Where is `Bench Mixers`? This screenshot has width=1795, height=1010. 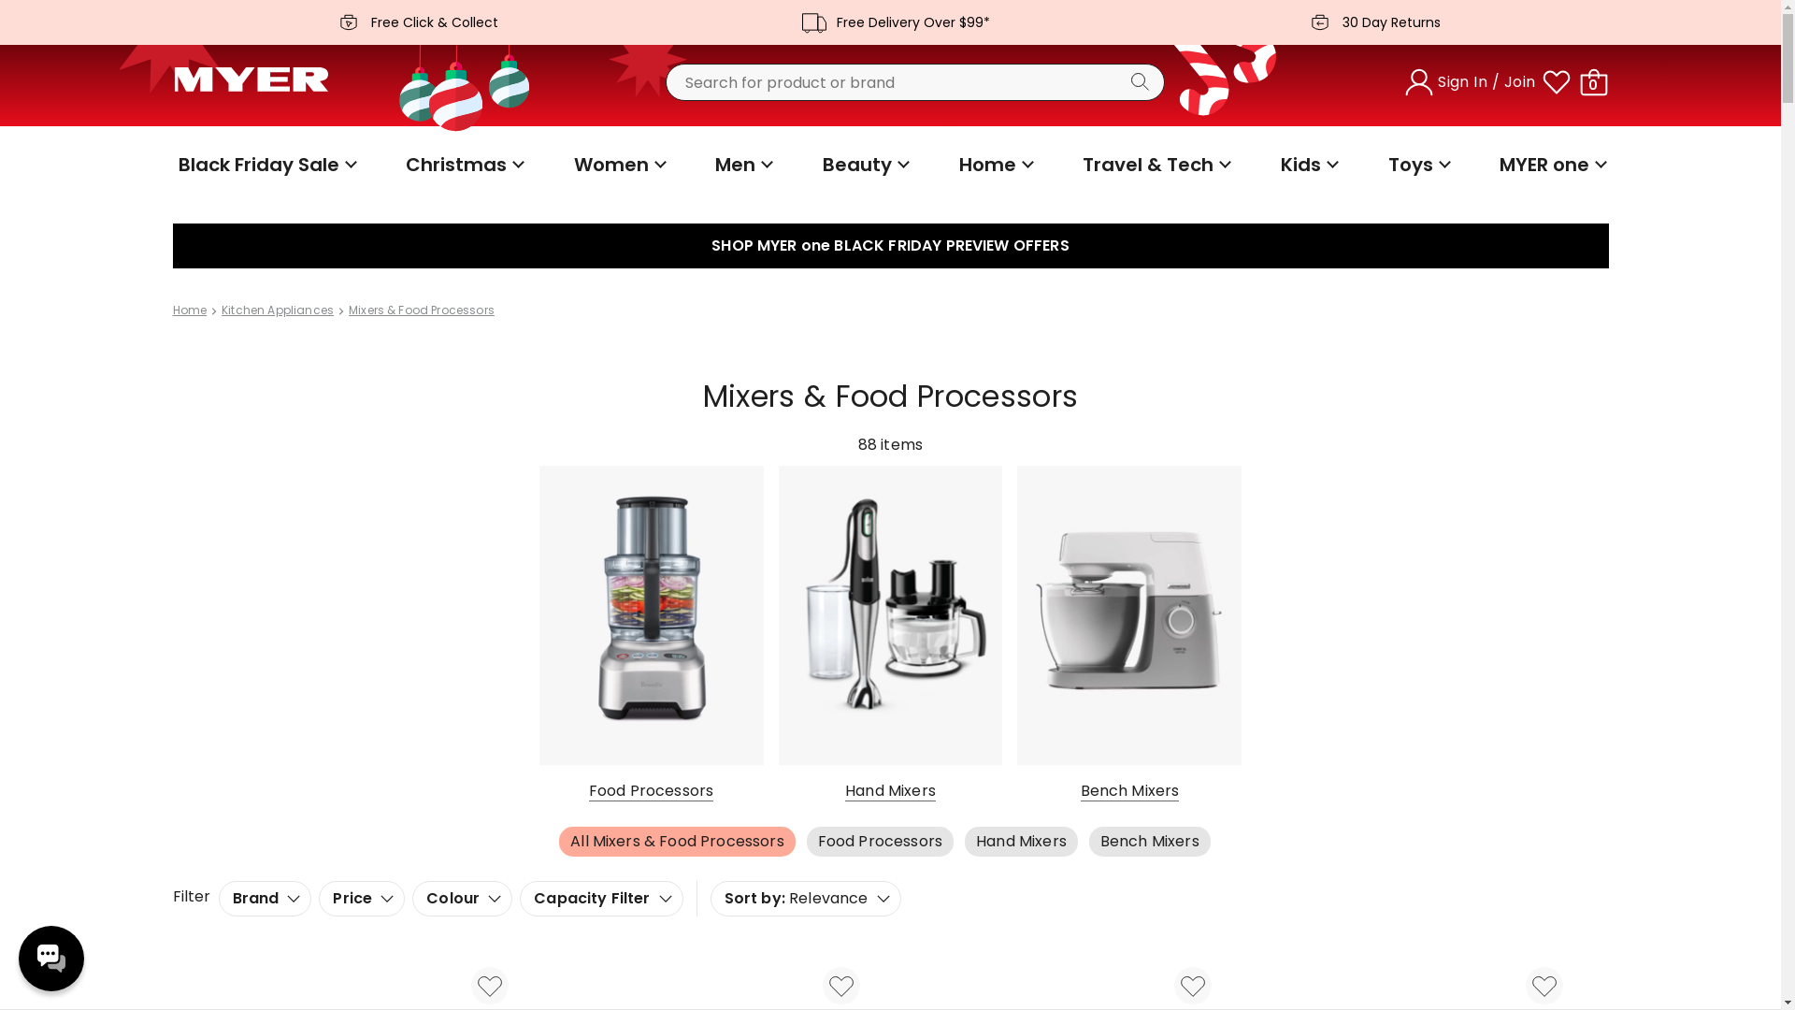
Bench Mixers is located at coordinates (1150, 842).